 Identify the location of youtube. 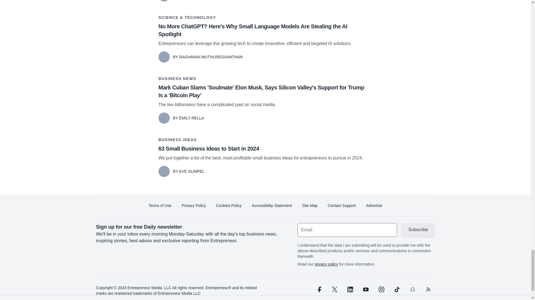
(366, 289).